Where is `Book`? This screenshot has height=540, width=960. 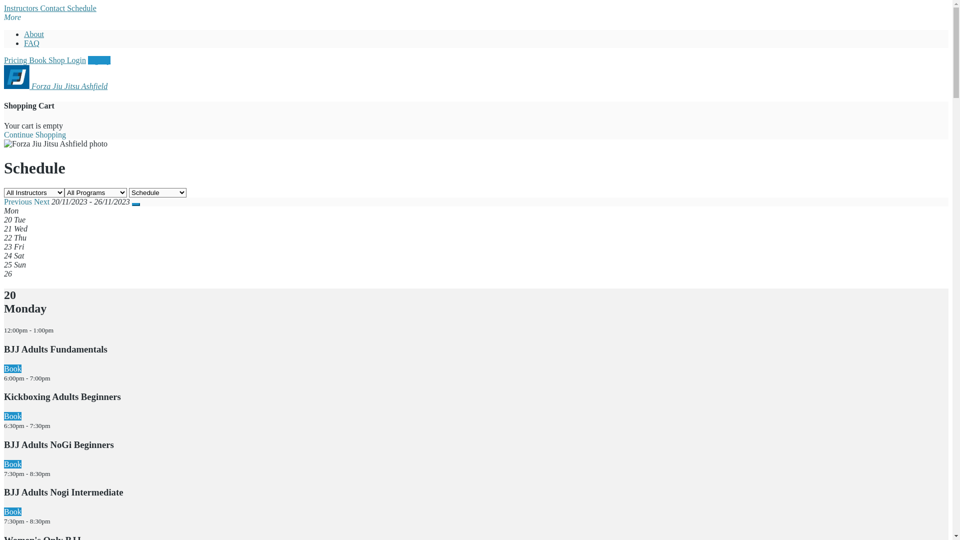
Book is located at coordinates (13, 416).